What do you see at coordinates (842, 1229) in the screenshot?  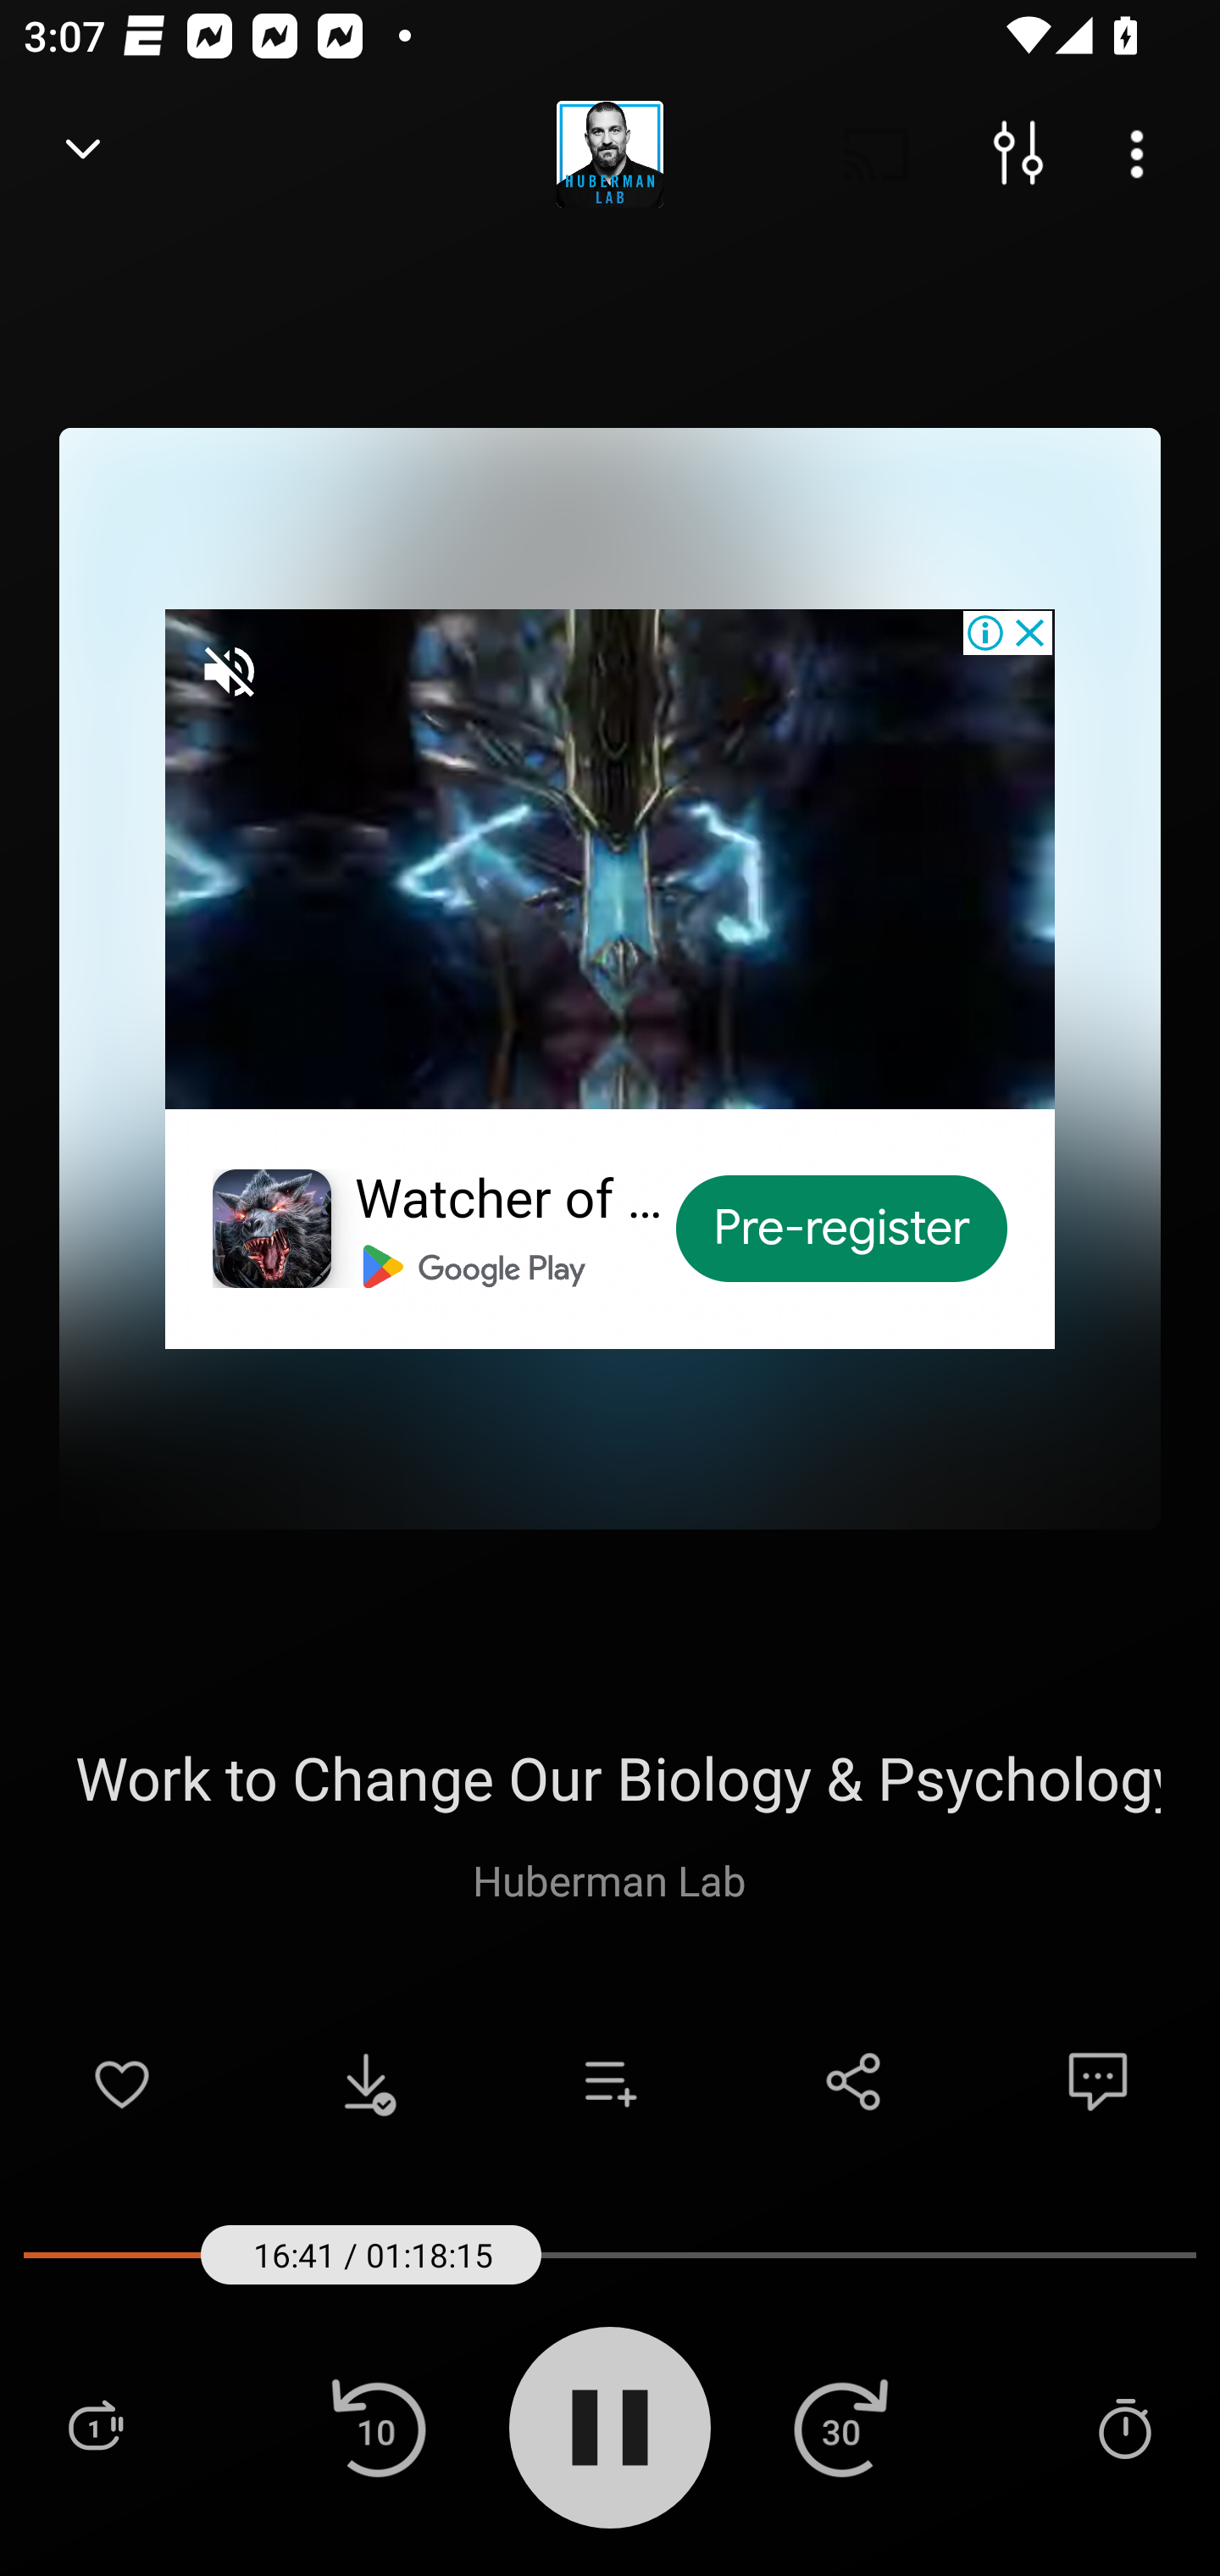 I see `Pre-register` at bounding box center [842, 1229].